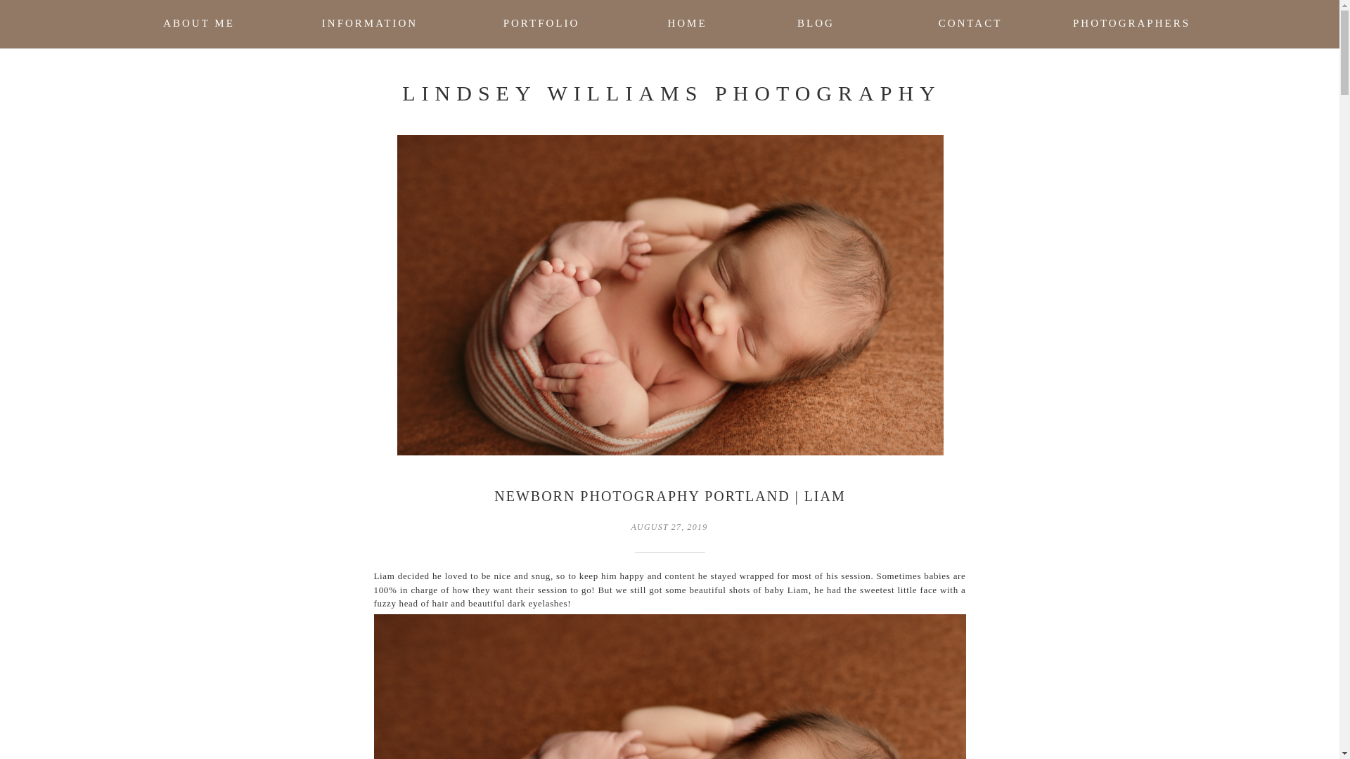 This screenshot has width=1350, height=759. I want to click on INFORMATION, so click(370, 25).